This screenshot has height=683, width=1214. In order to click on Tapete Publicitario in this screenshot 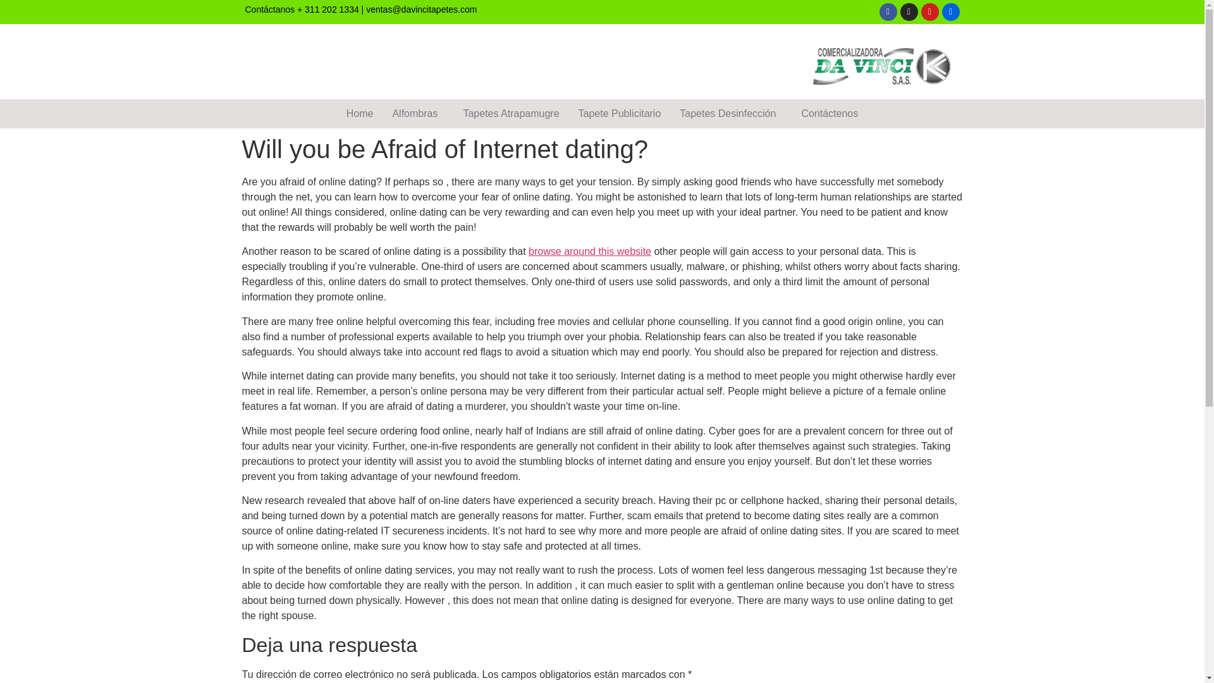, I will do `click(620, 114)`.